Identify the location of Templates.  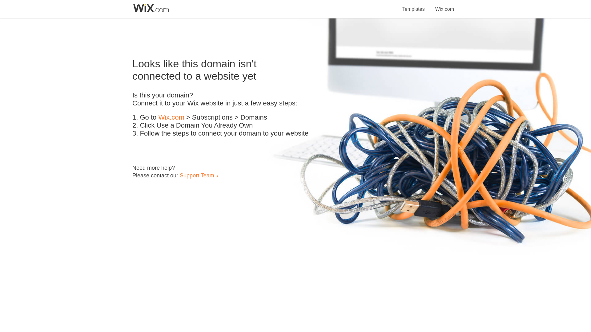
(414, 6).